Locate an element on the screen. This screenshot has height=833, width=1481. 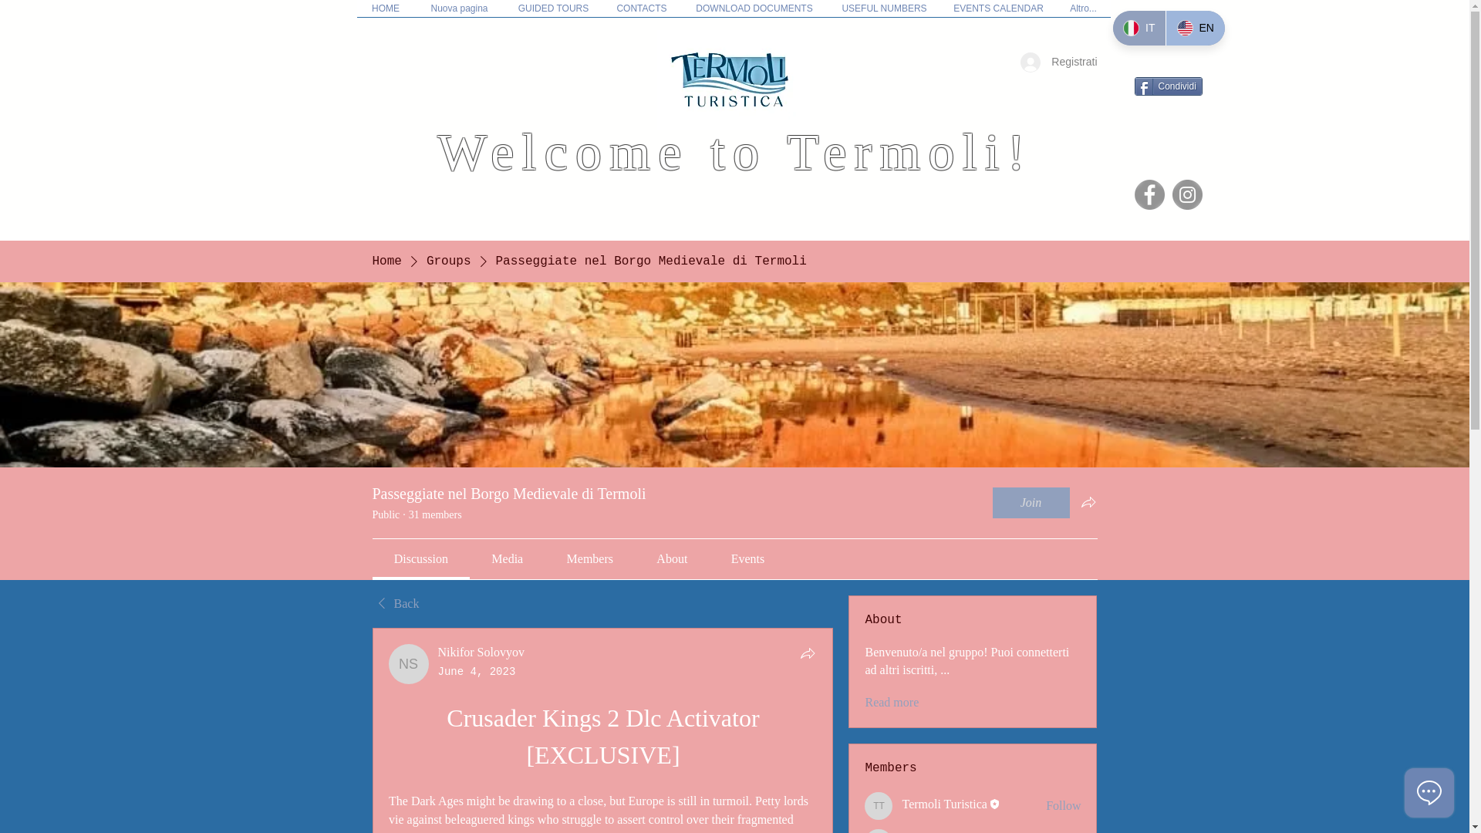
Nikifor Solovyov is located at coordinates (409, 663).